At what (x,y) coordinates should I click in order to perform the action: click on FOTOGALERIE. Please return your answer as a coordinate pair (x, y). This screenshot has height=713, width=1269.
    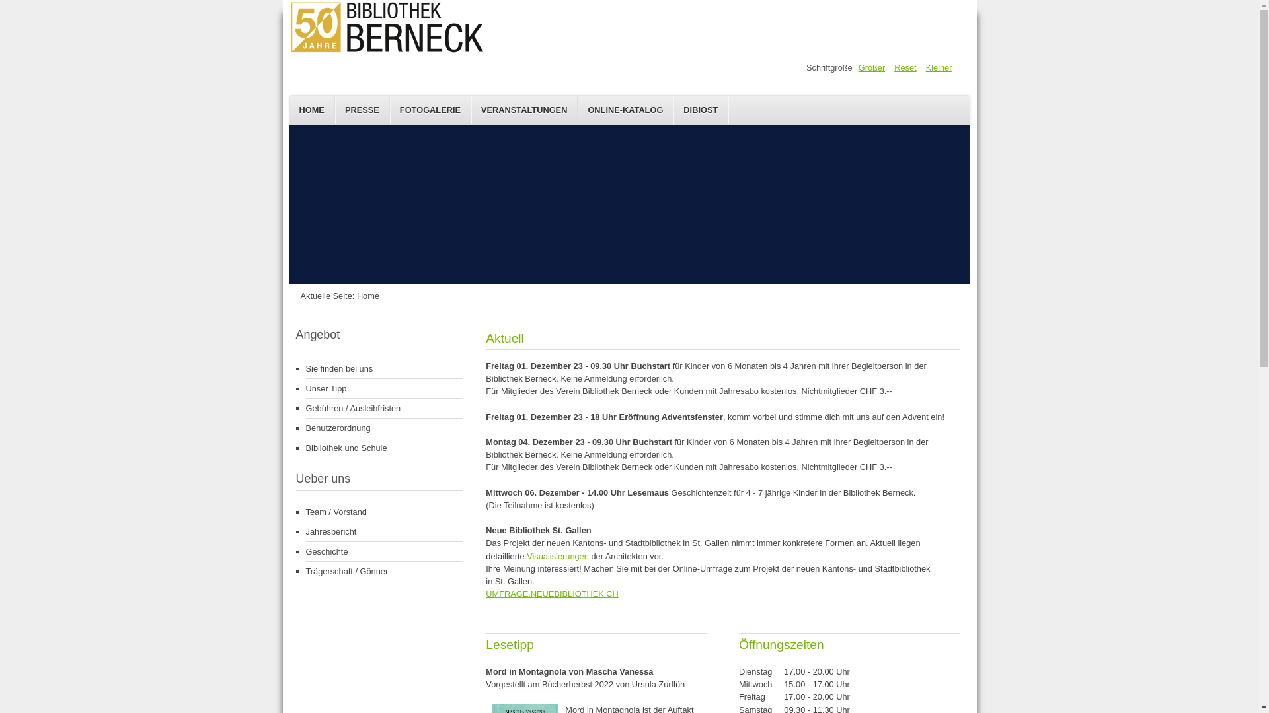
    Looking at the image, I should click on (431, 110).